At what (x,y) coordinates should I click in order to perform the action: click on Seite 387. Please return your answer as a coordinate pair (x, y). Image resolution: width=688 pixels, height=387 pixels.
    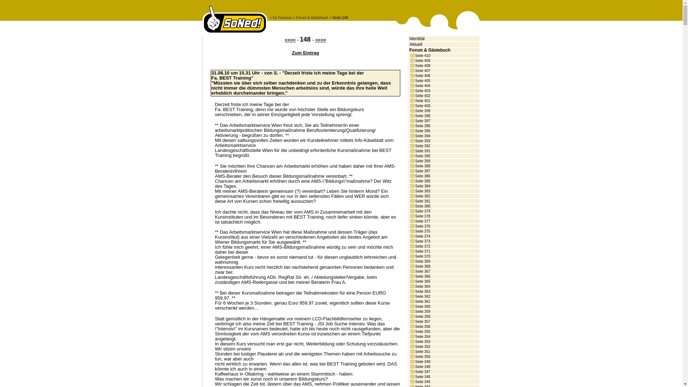
    Looking at the image, I should click on (422, 171).